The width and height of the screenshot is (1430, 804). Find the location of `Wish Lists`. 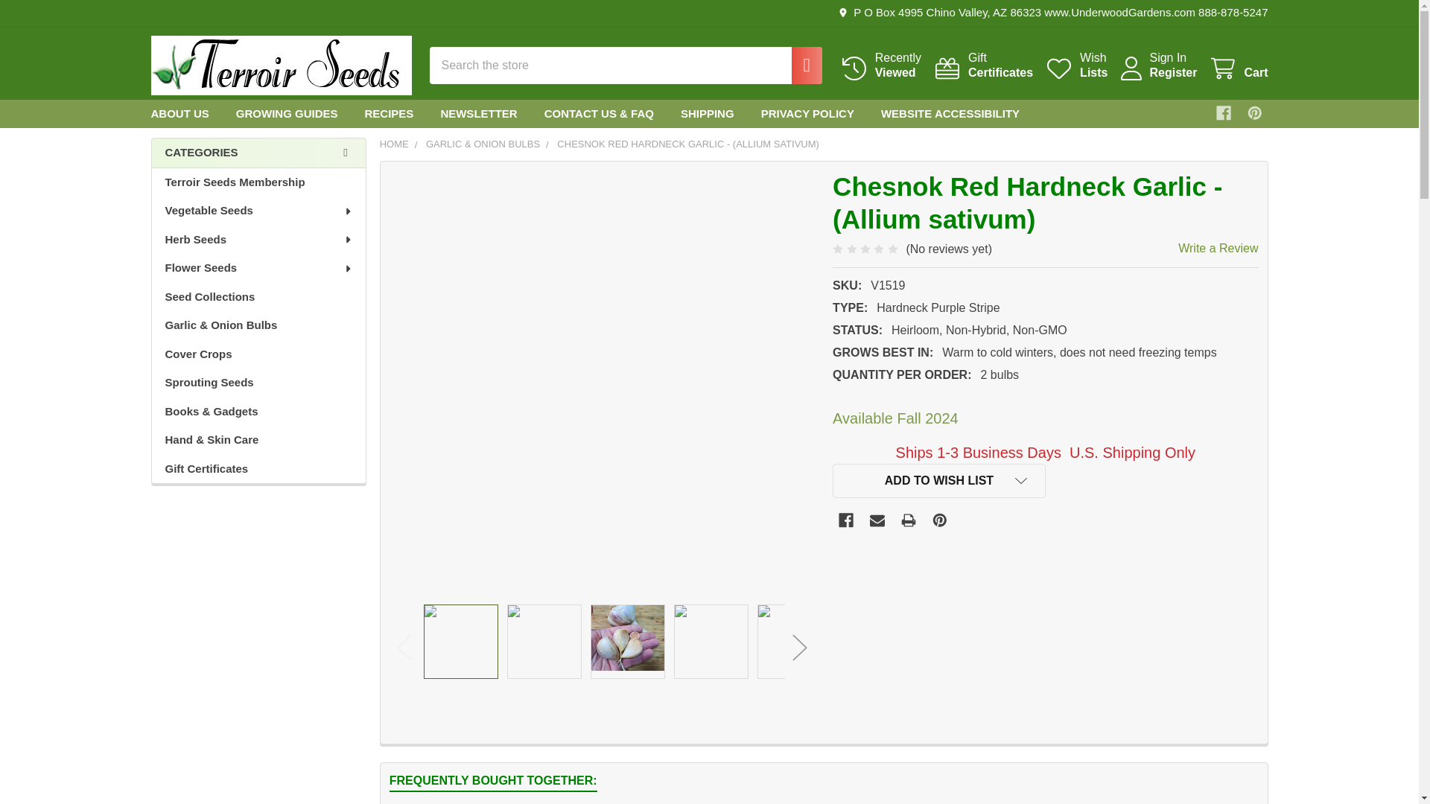

Wish Lists is located at coordinates (1223, 112).